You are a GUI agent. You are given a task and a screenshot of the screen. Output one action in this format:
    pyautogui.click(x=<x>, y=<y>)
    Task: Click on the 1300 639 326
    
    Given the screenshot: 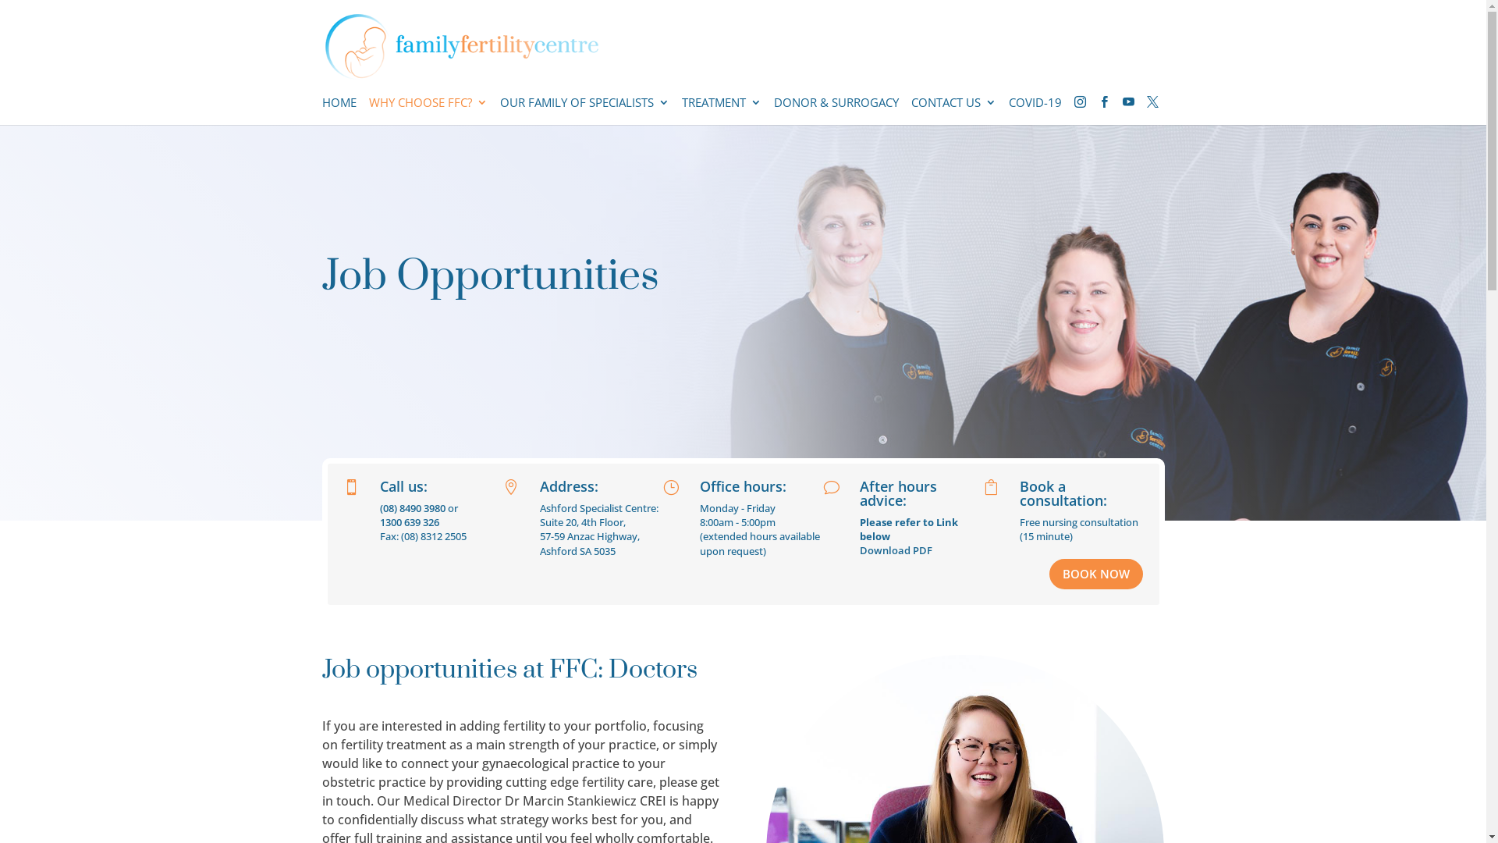 What is the action you would take?
    pyautogui.click(x=409, y=522)
    